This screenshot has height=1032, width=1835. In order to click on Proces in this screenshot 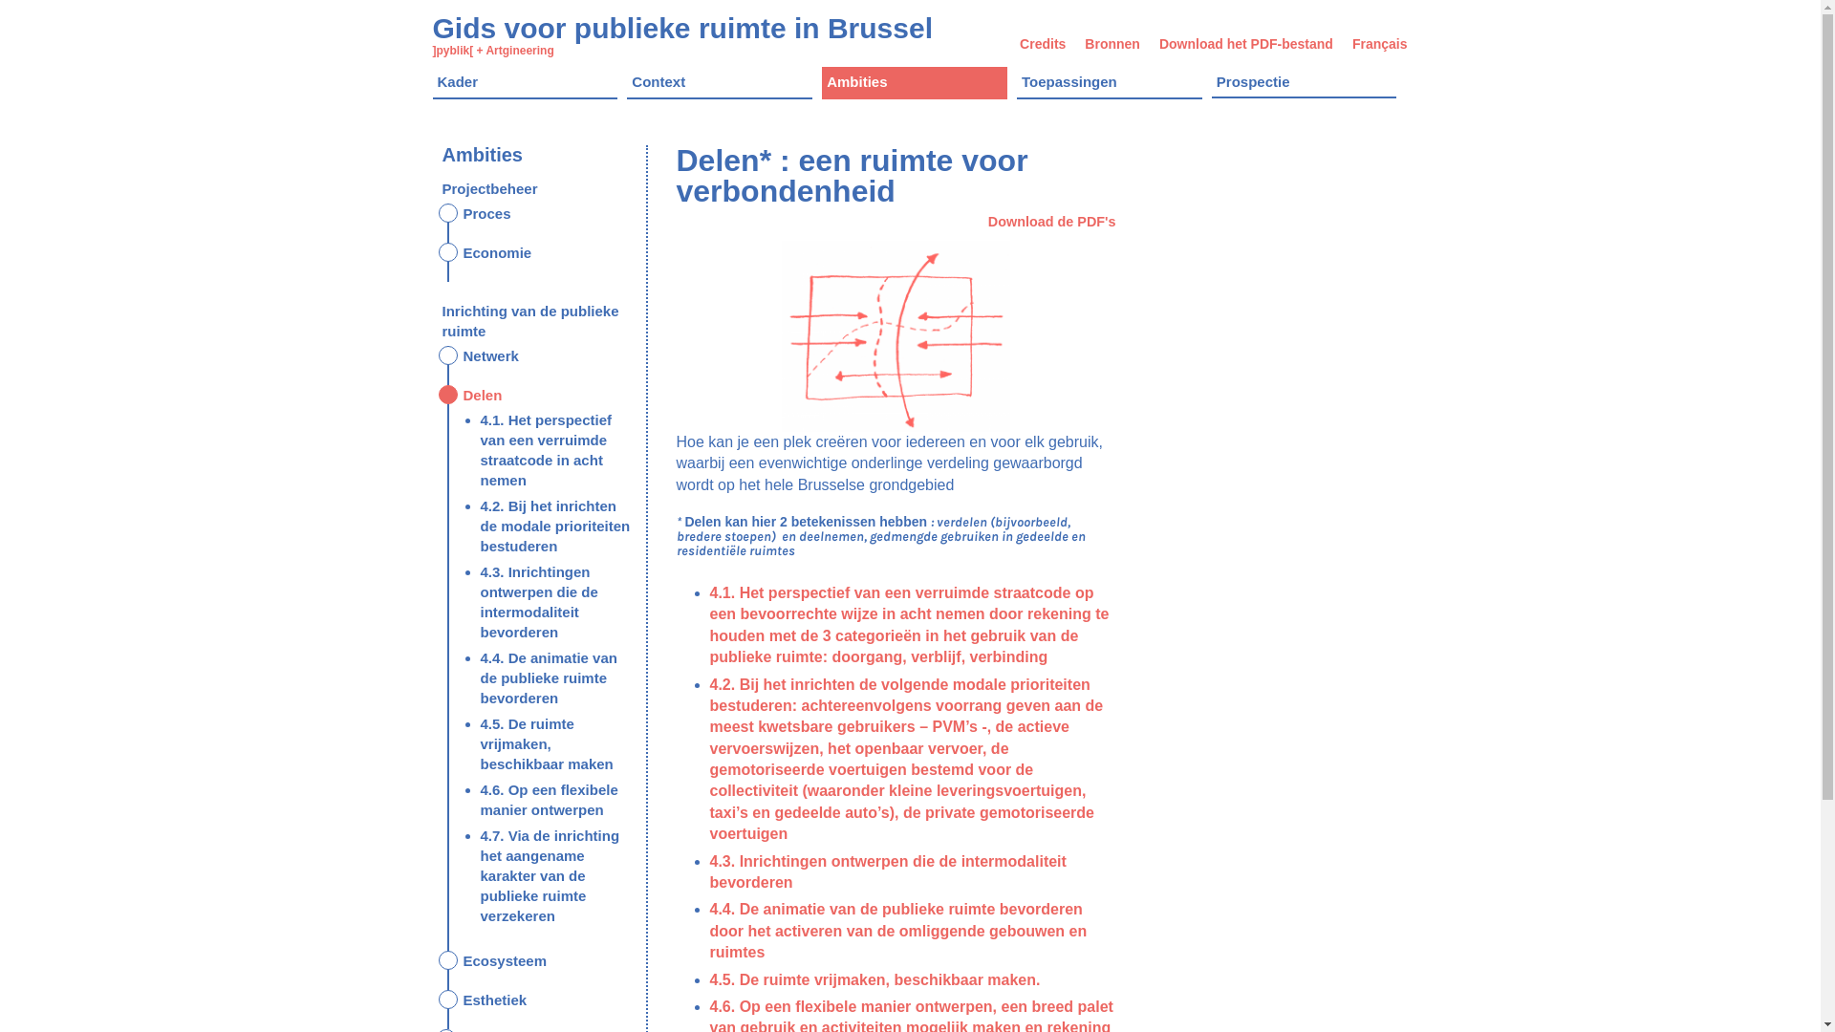, I will do `click(486, 214)`.